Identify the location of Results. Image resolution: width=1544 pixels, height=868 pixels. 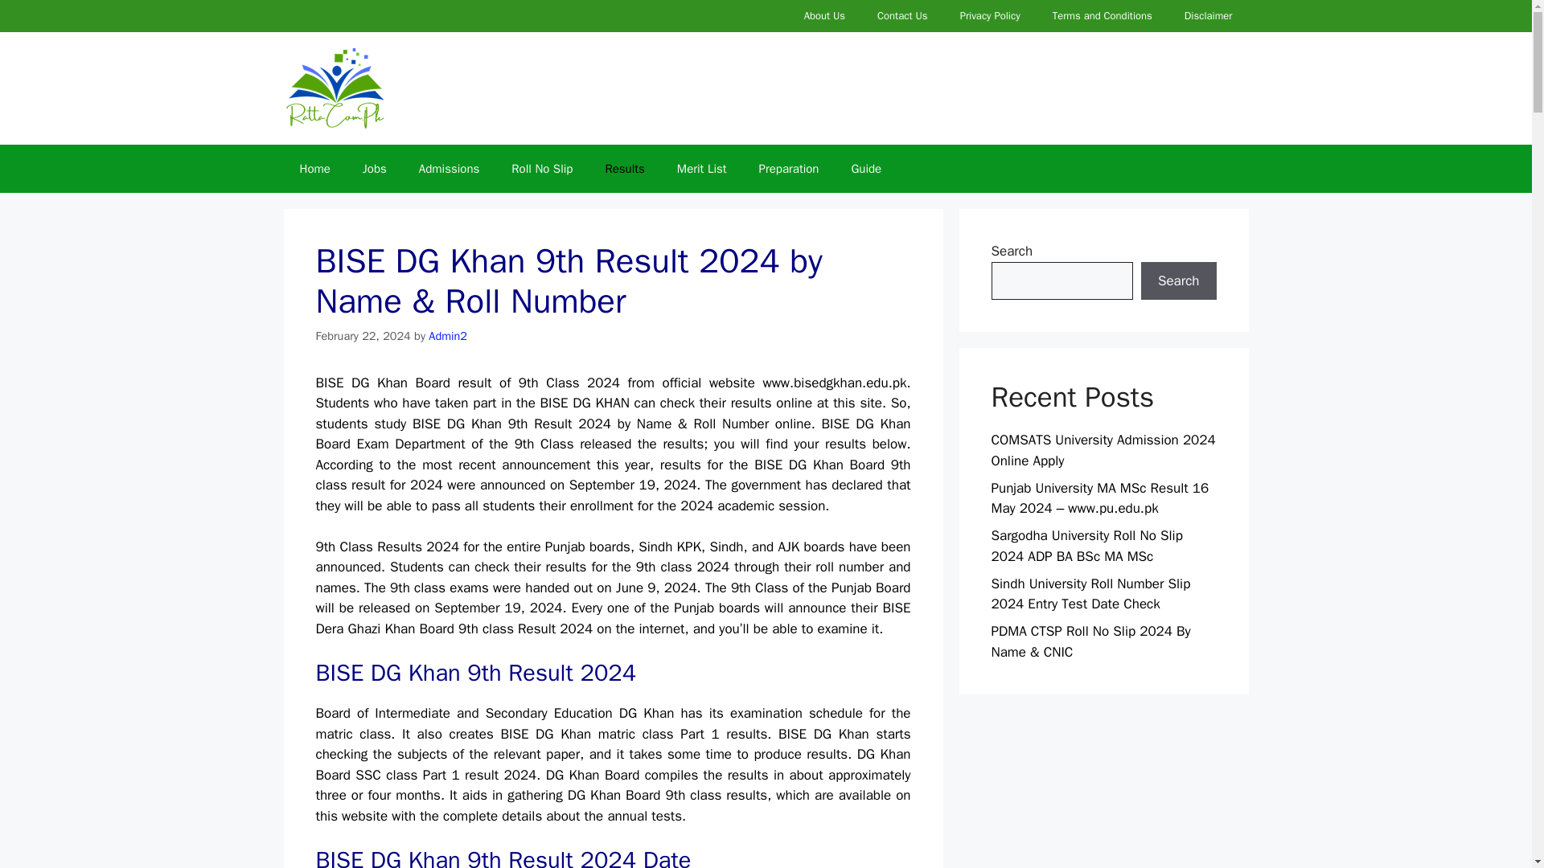
(624, 169).